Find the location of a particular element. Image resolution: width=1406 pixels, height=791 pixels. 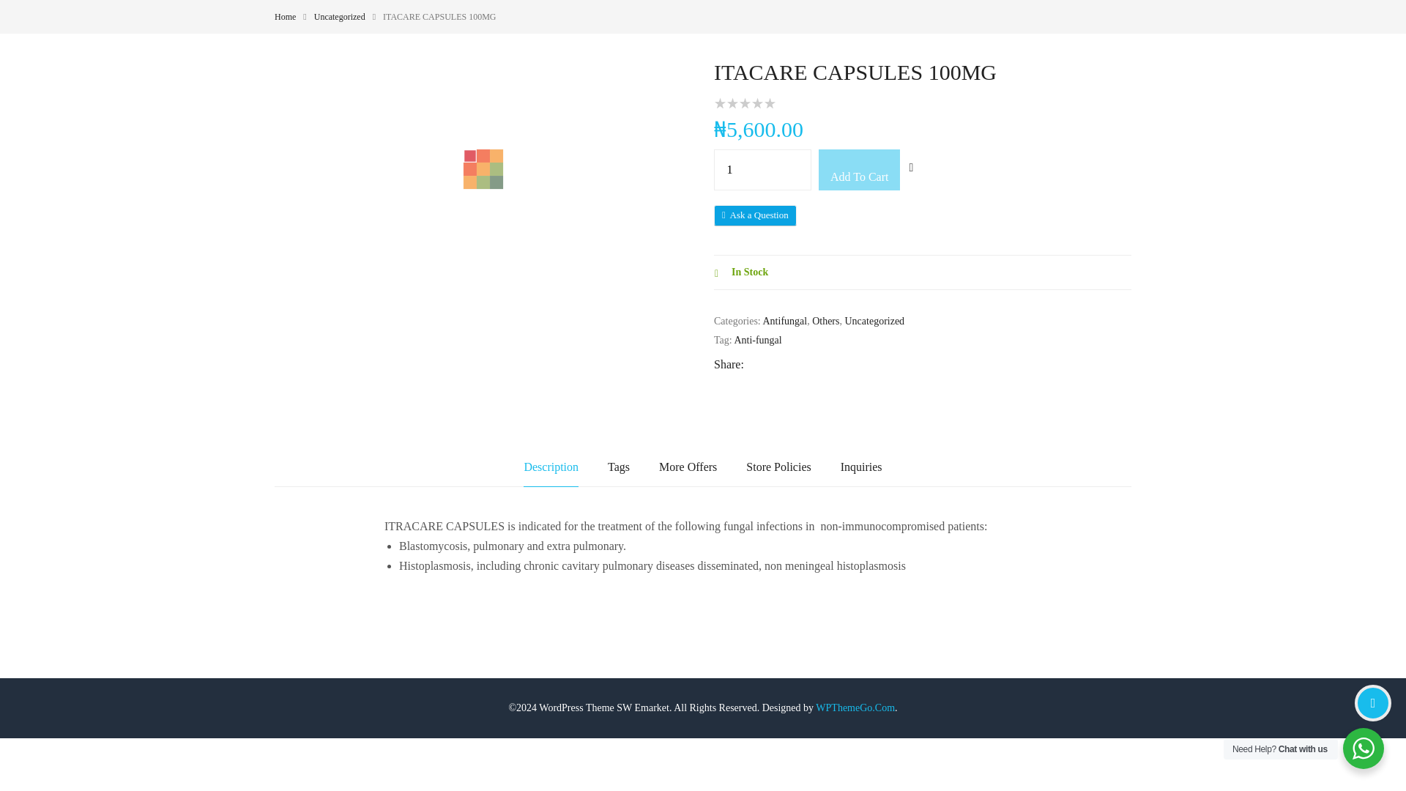

Description is located at coordinates (551, 467).